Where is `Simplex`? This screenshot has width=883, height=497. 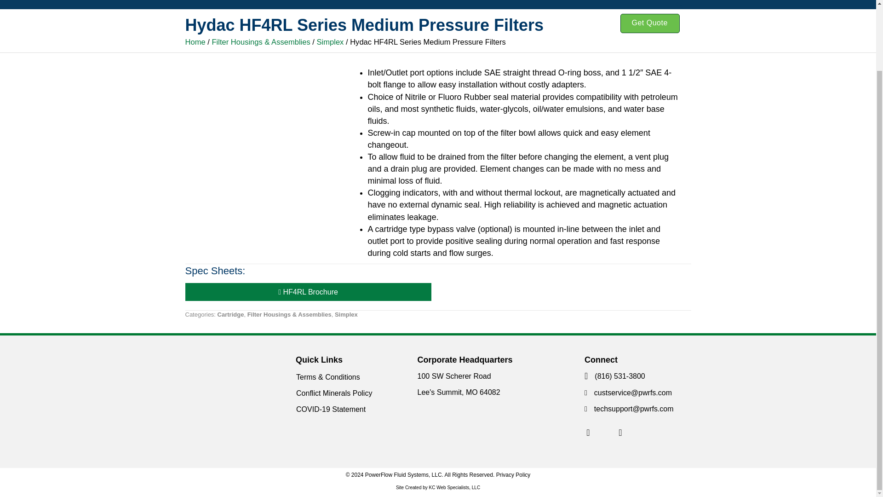
Simplex is located at coordinates (330, 42).